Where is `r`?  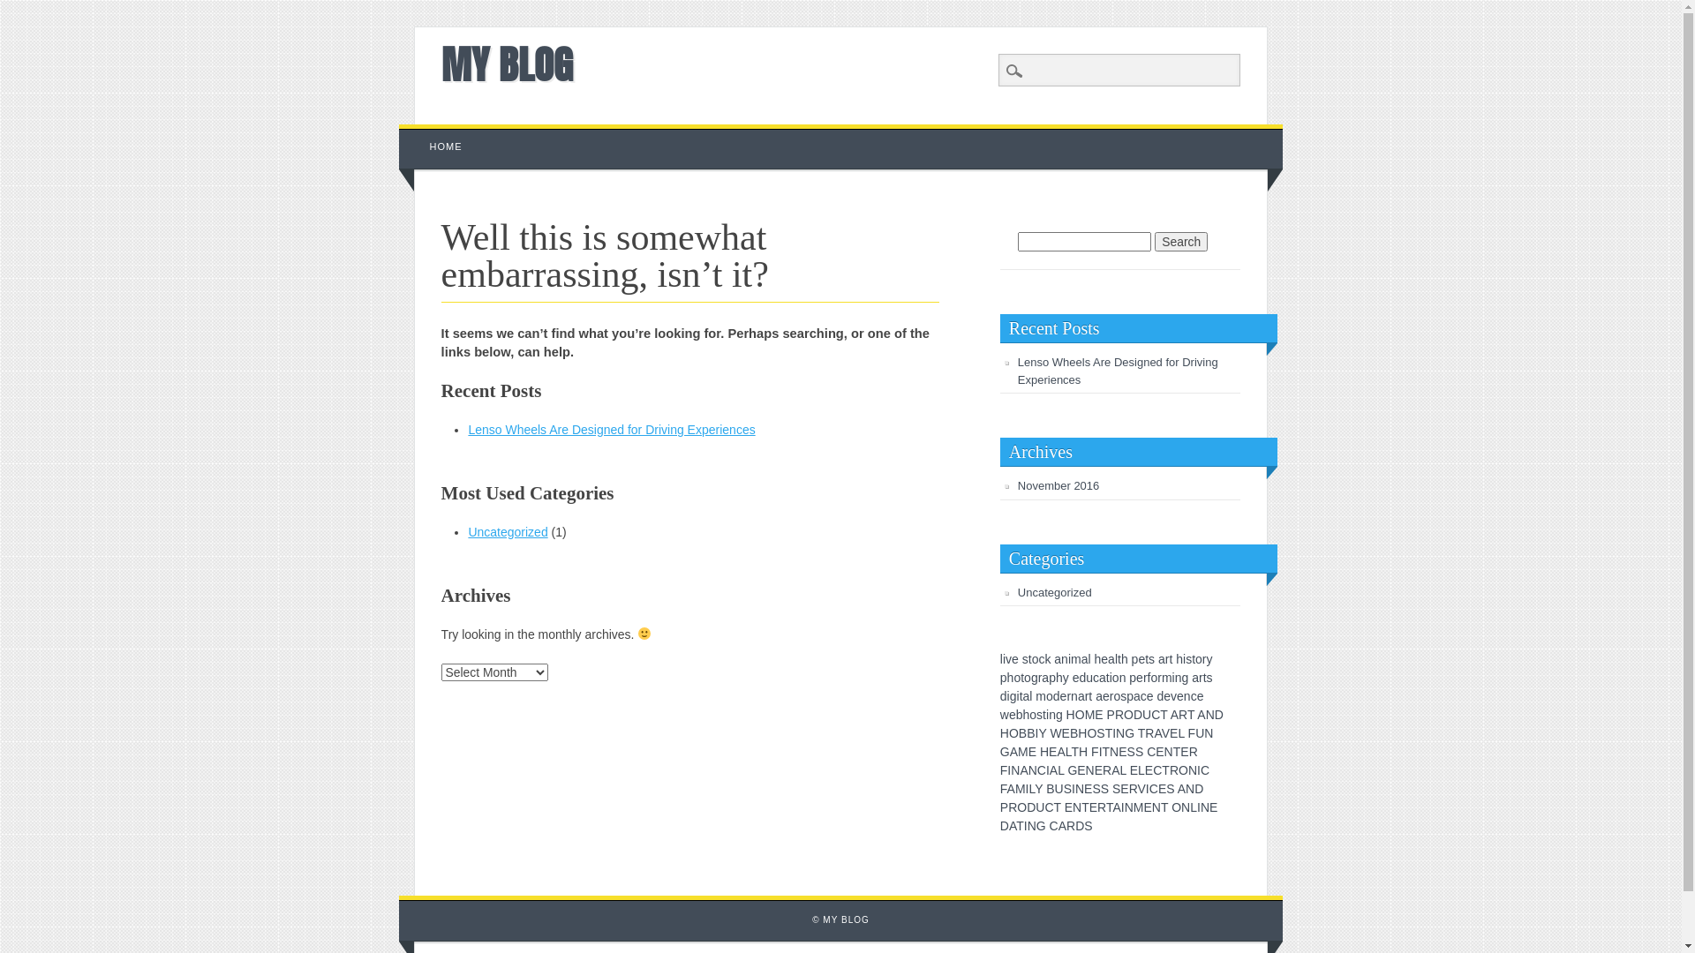
r is located at coordinates (1201, 678).